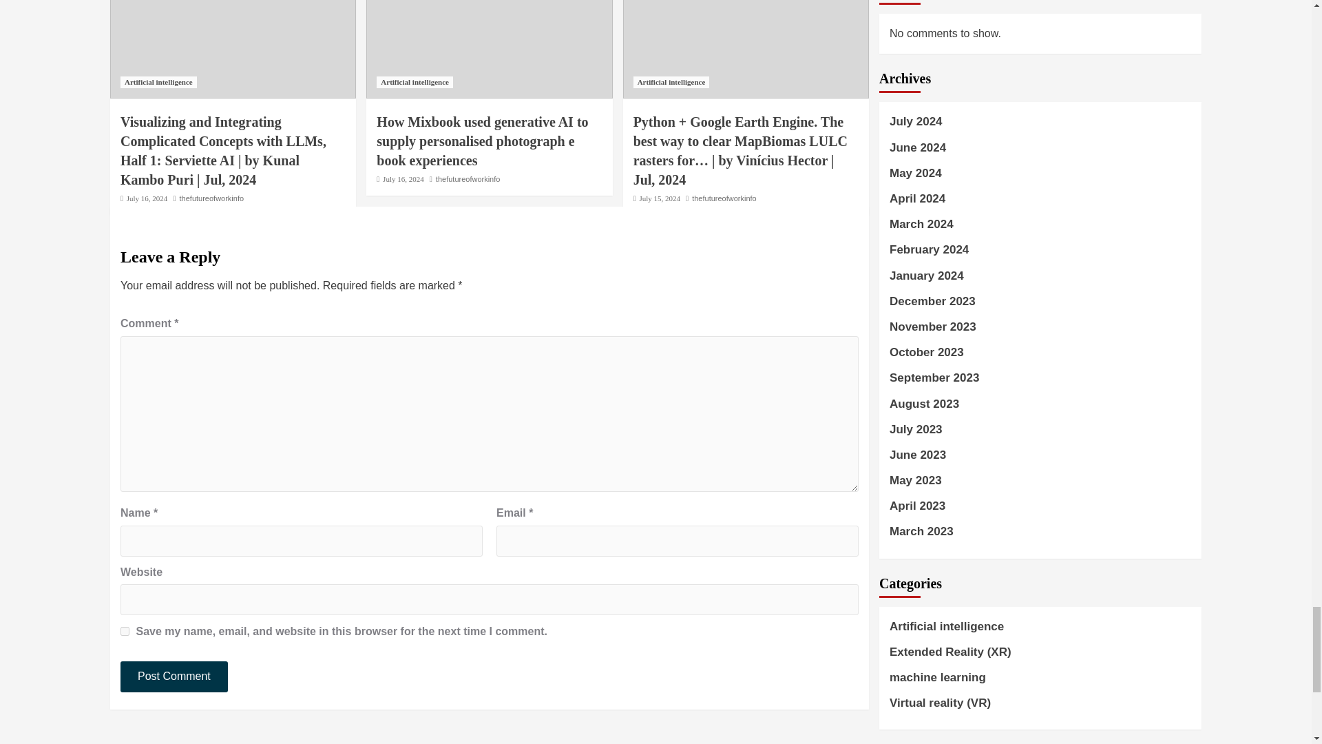 The width and height of the screenshot is (1322, 744). I want to click on July 16, 2024, so click(147, 198).